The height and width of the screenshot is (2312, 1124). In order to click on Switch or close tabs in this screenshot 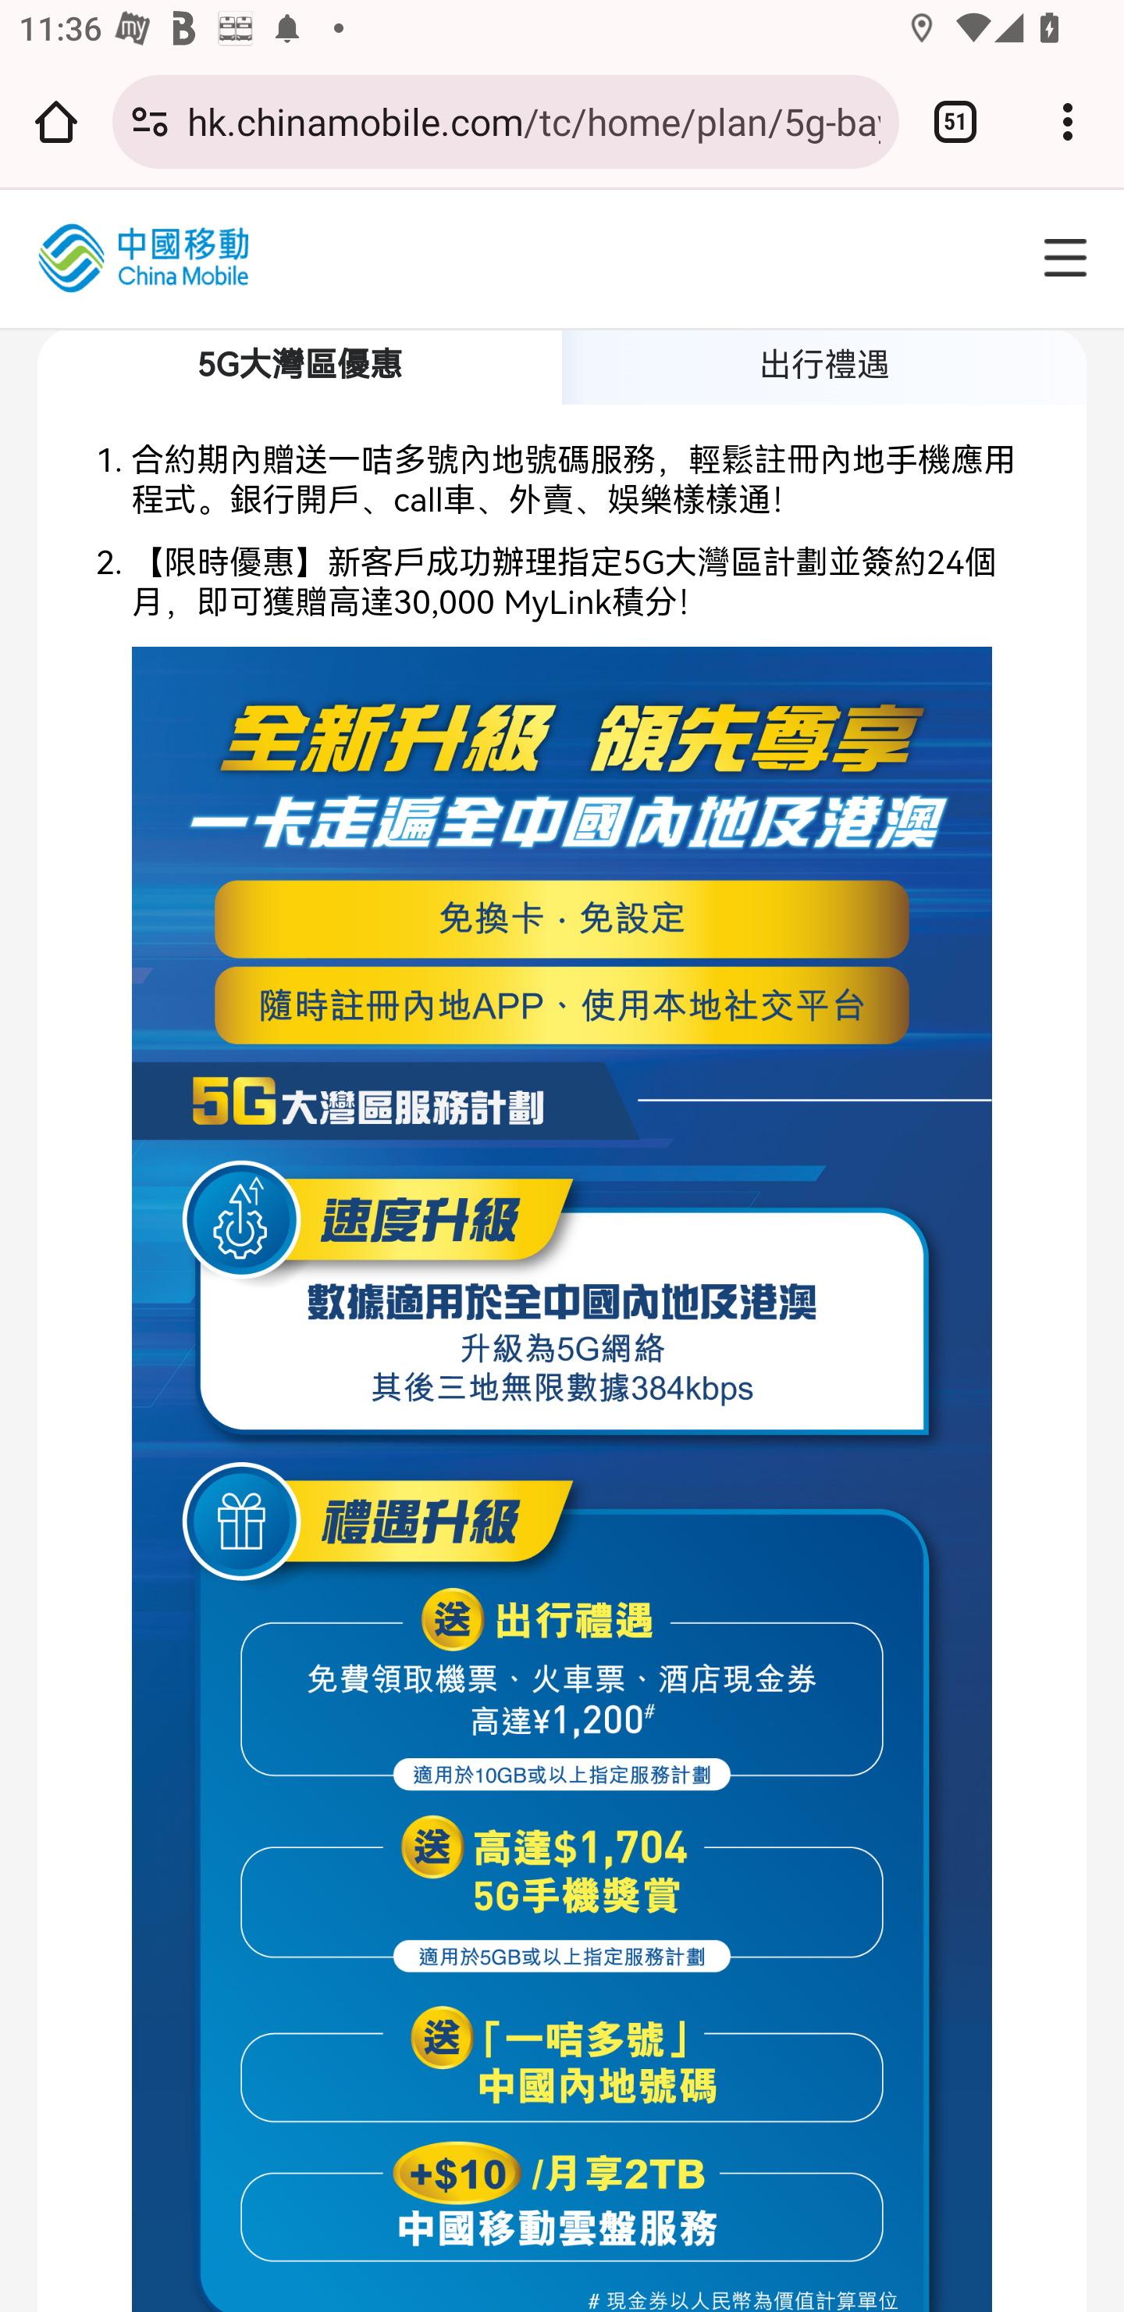, I will do `click(955, 121)`.